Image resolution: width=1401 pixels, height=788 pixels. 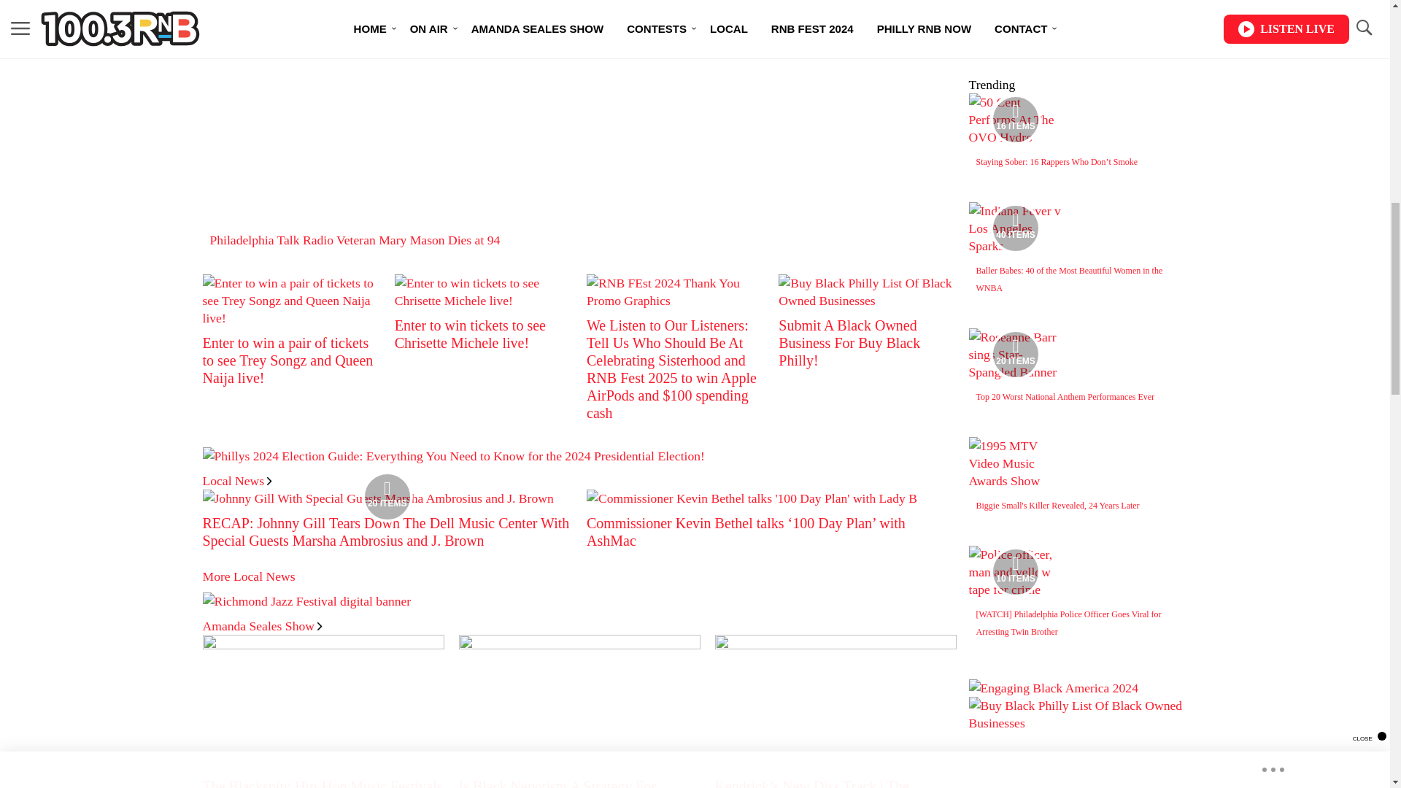 What do you see at coordinates (1016, 119) in the screenshot?
I see `Media Playlist` at bounding box center [1016, 119].